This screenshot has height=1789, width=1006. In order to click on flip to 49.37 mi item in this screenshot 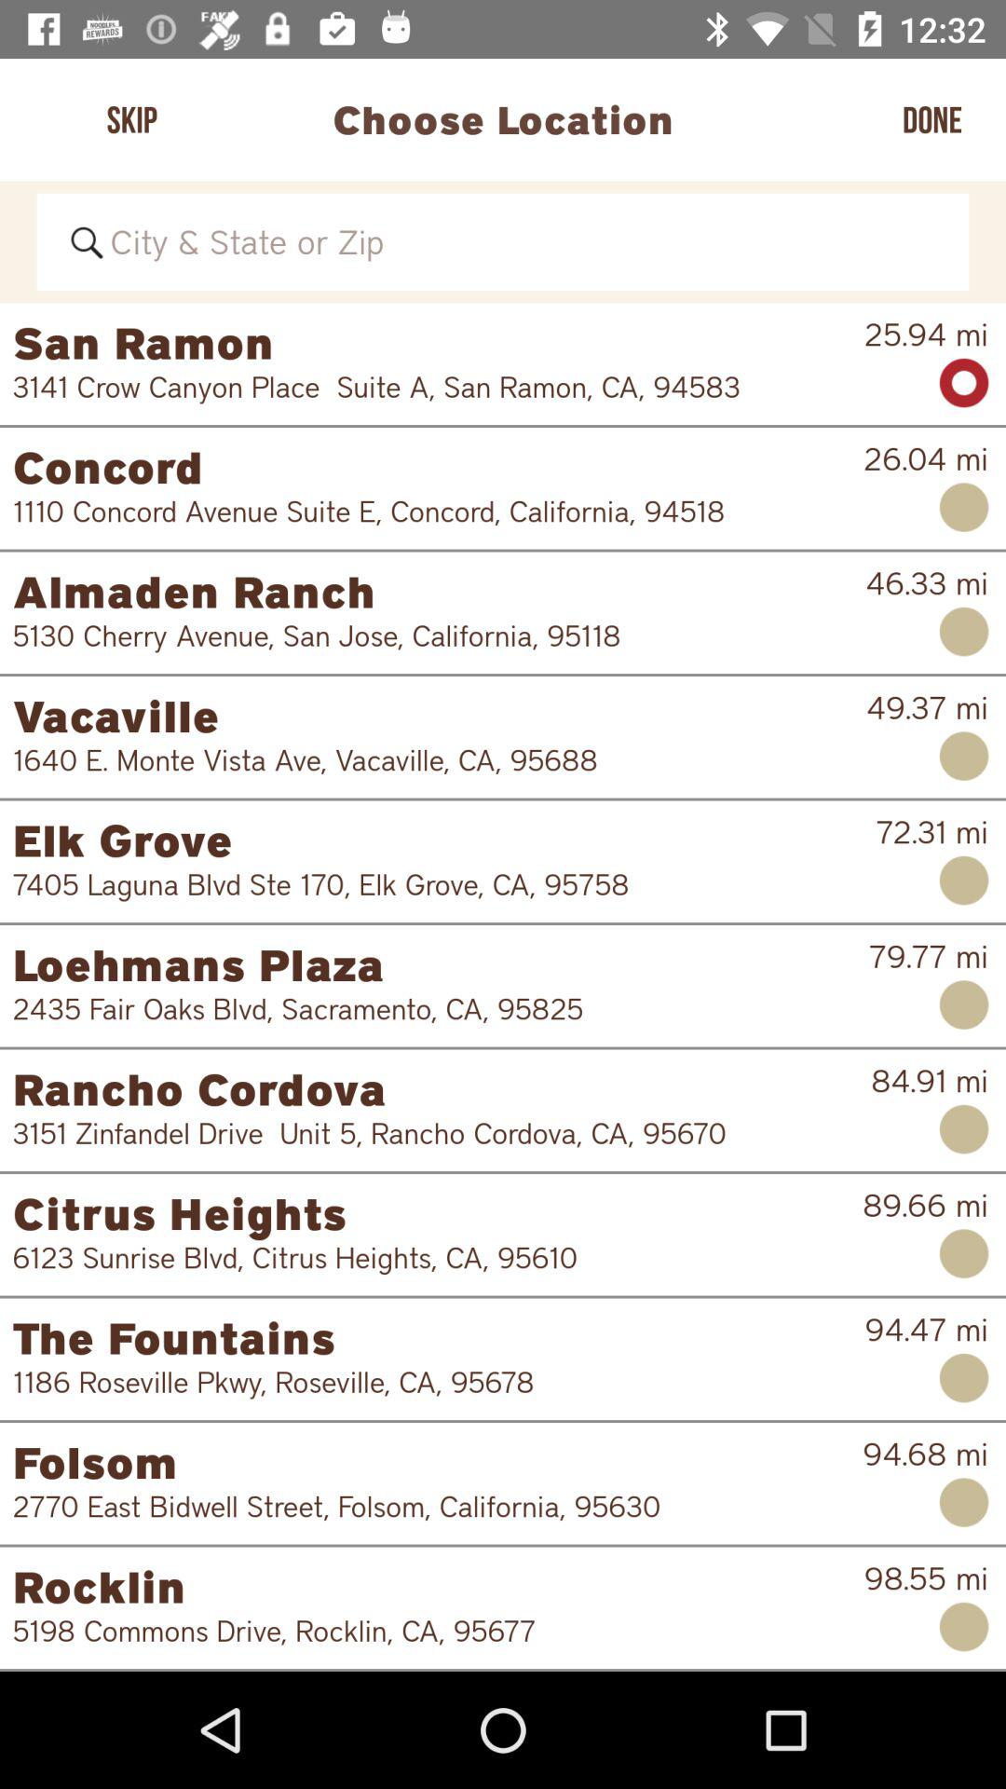, I will do `click(927, 708)`.